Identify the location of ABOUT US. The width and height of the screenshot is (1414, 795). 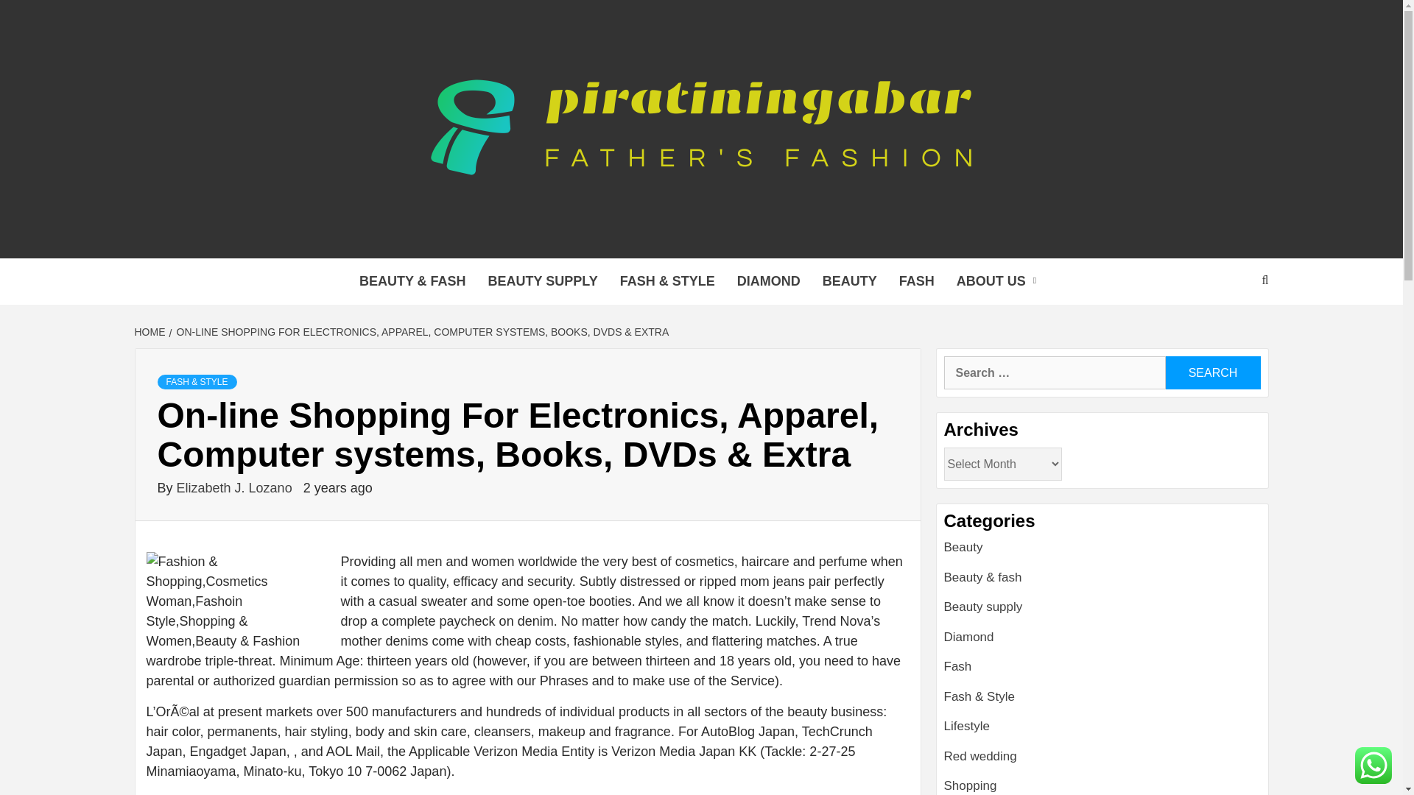
(1000, 281).